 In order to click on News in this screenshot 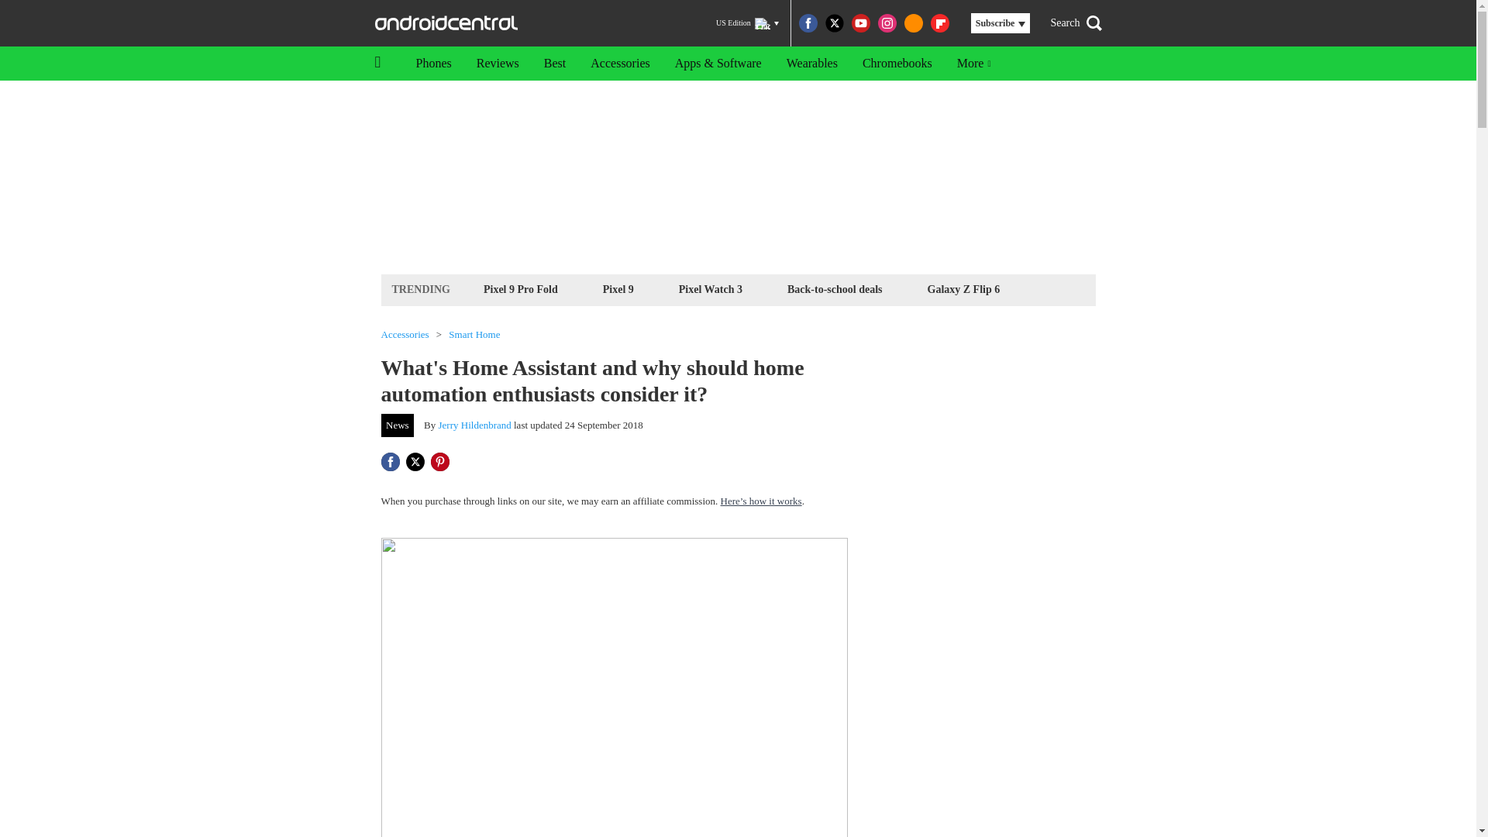, I will do `click(398, 425)`.